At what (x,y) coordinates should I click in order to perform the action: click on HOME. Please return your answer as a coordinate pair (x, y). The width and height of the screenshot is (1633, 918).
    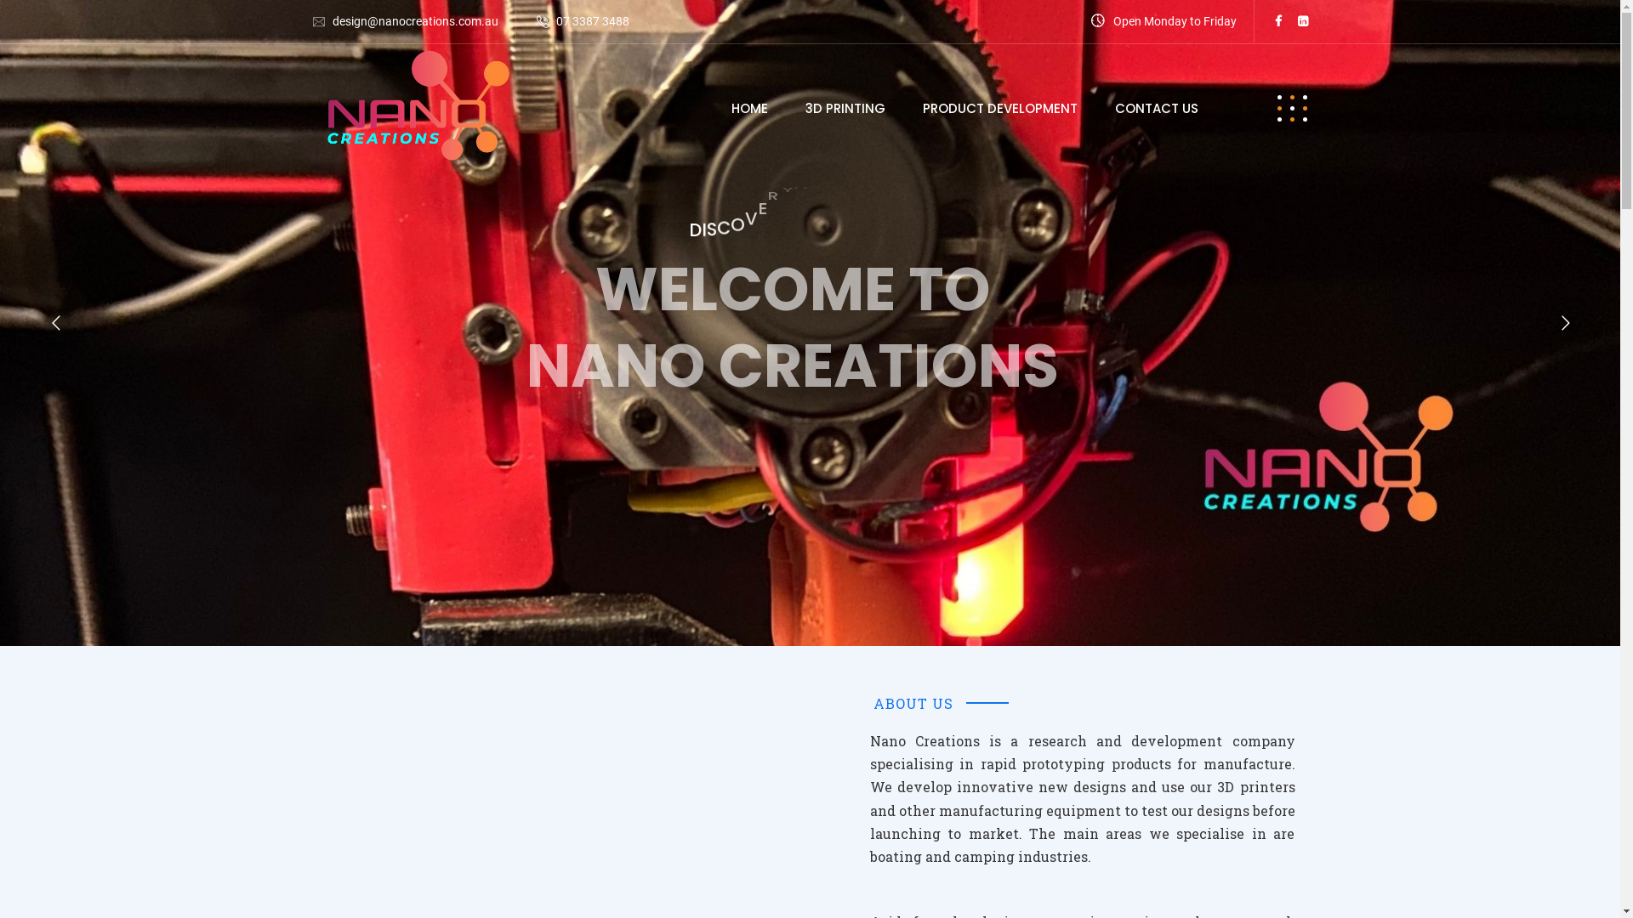
    Looking at the image, I should click on (750, 109).